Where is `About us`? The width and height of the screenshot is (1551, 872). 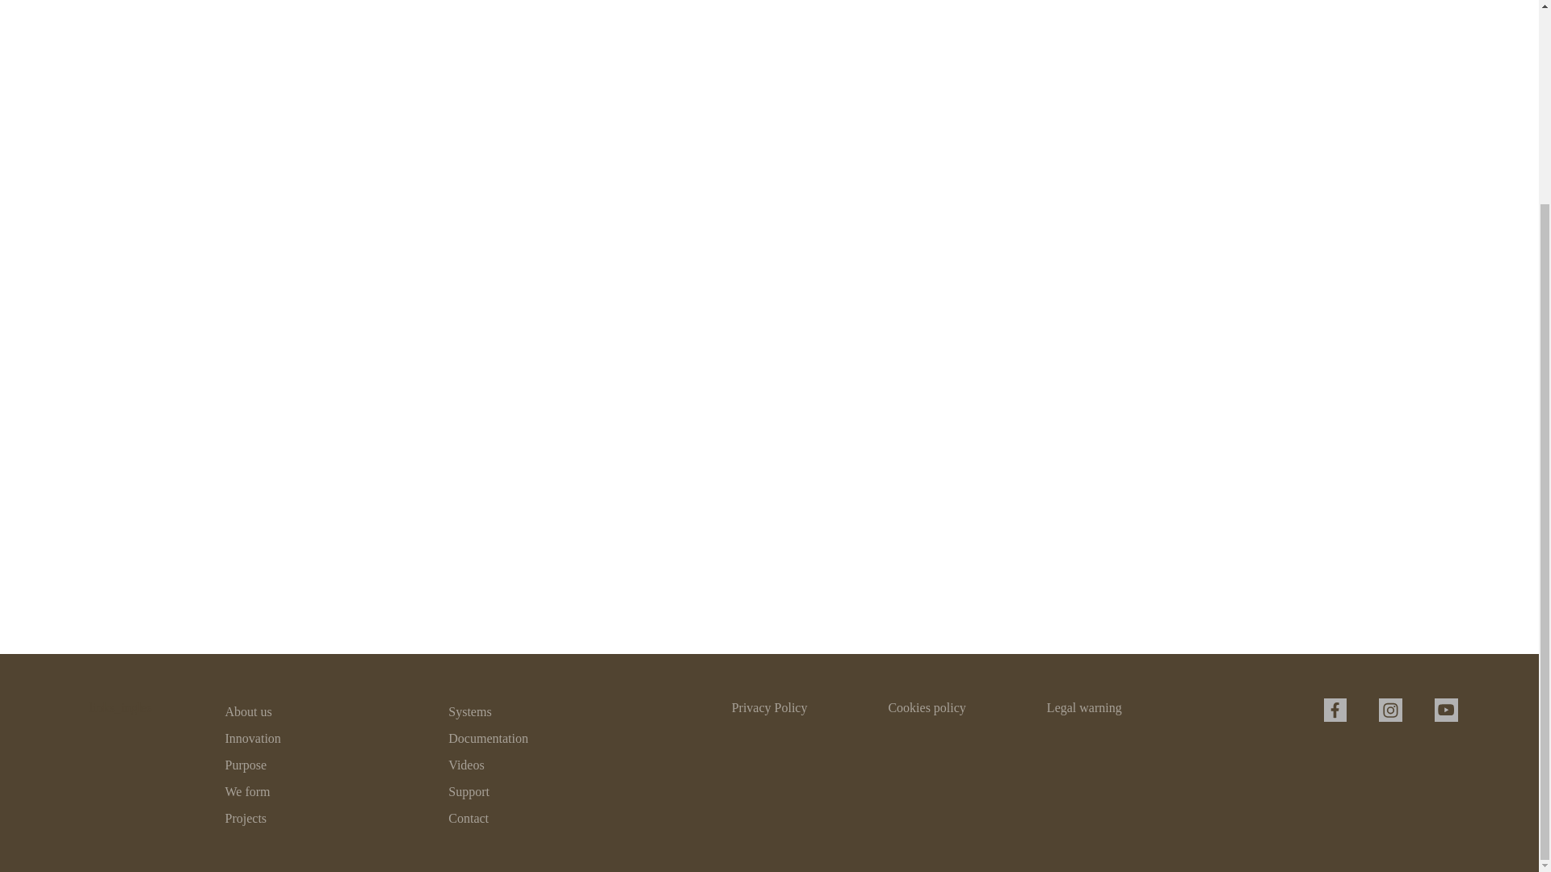 About us is located at coordinates (248, 711).